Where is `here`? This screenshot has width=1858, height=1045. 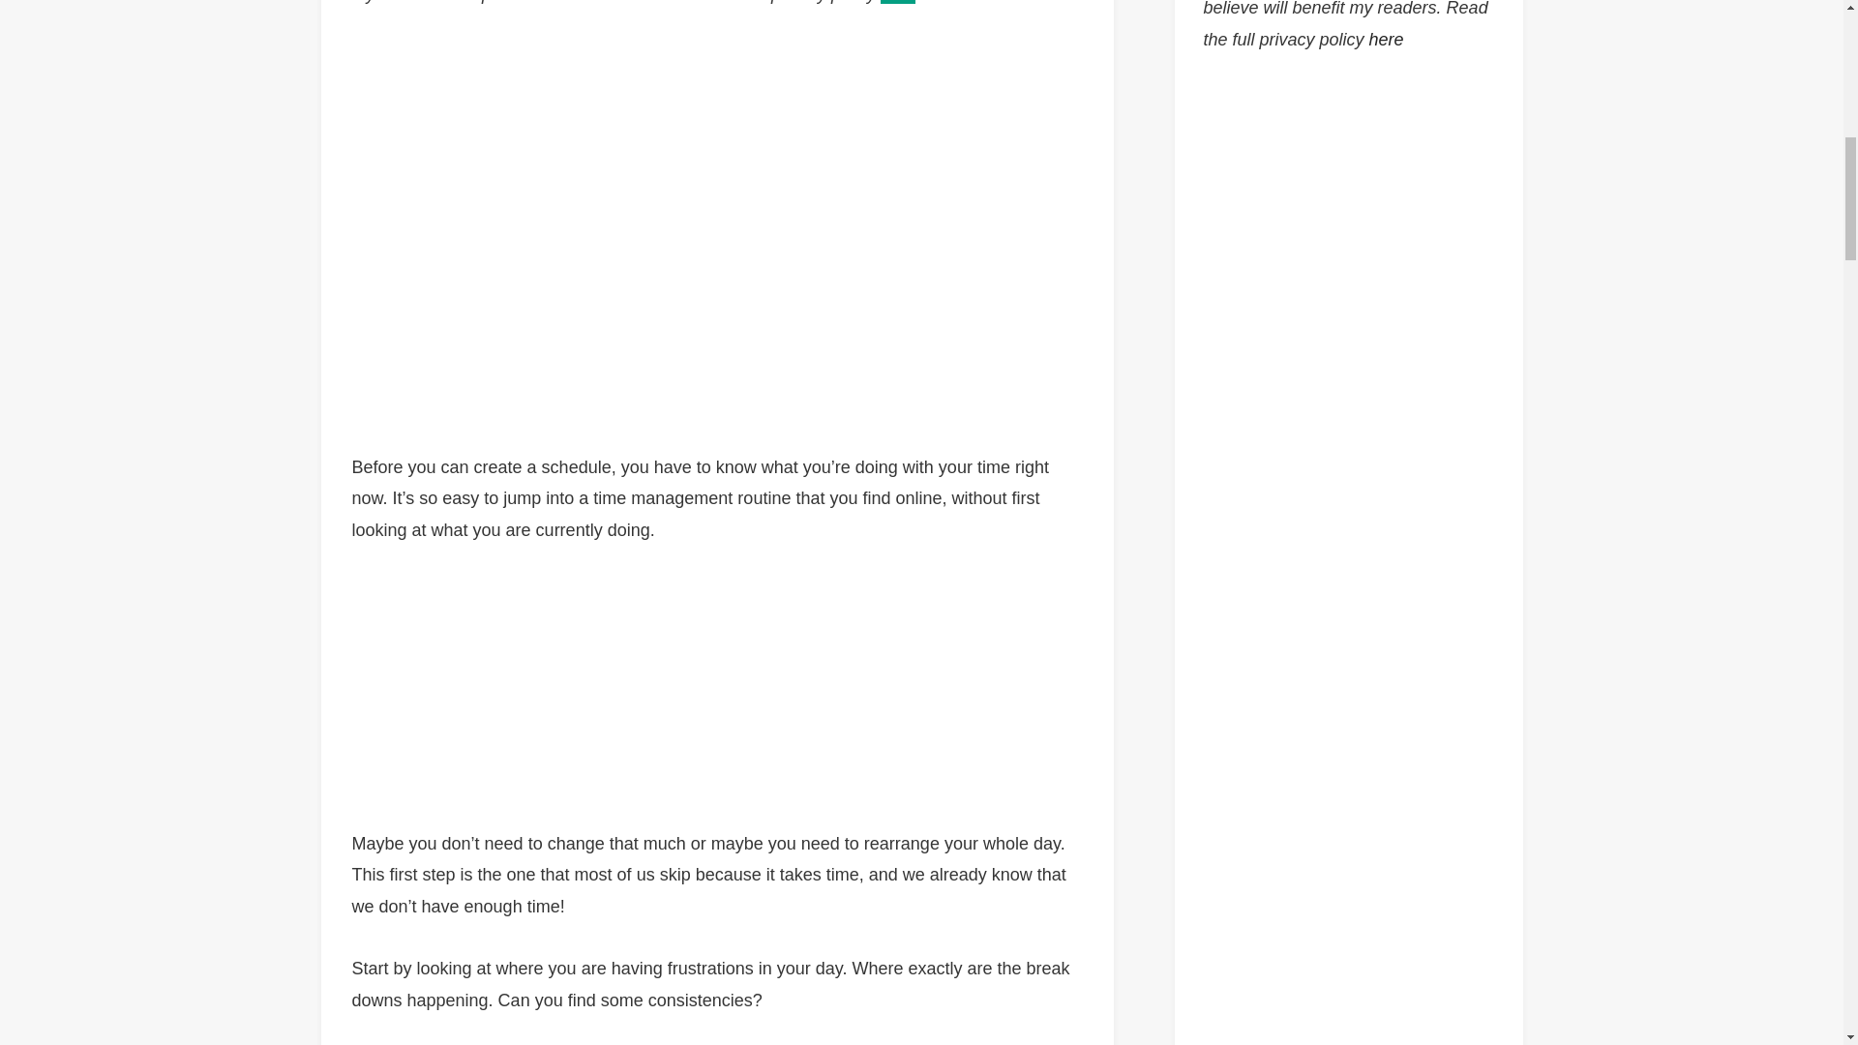
here is located at coordinates (898, 2).